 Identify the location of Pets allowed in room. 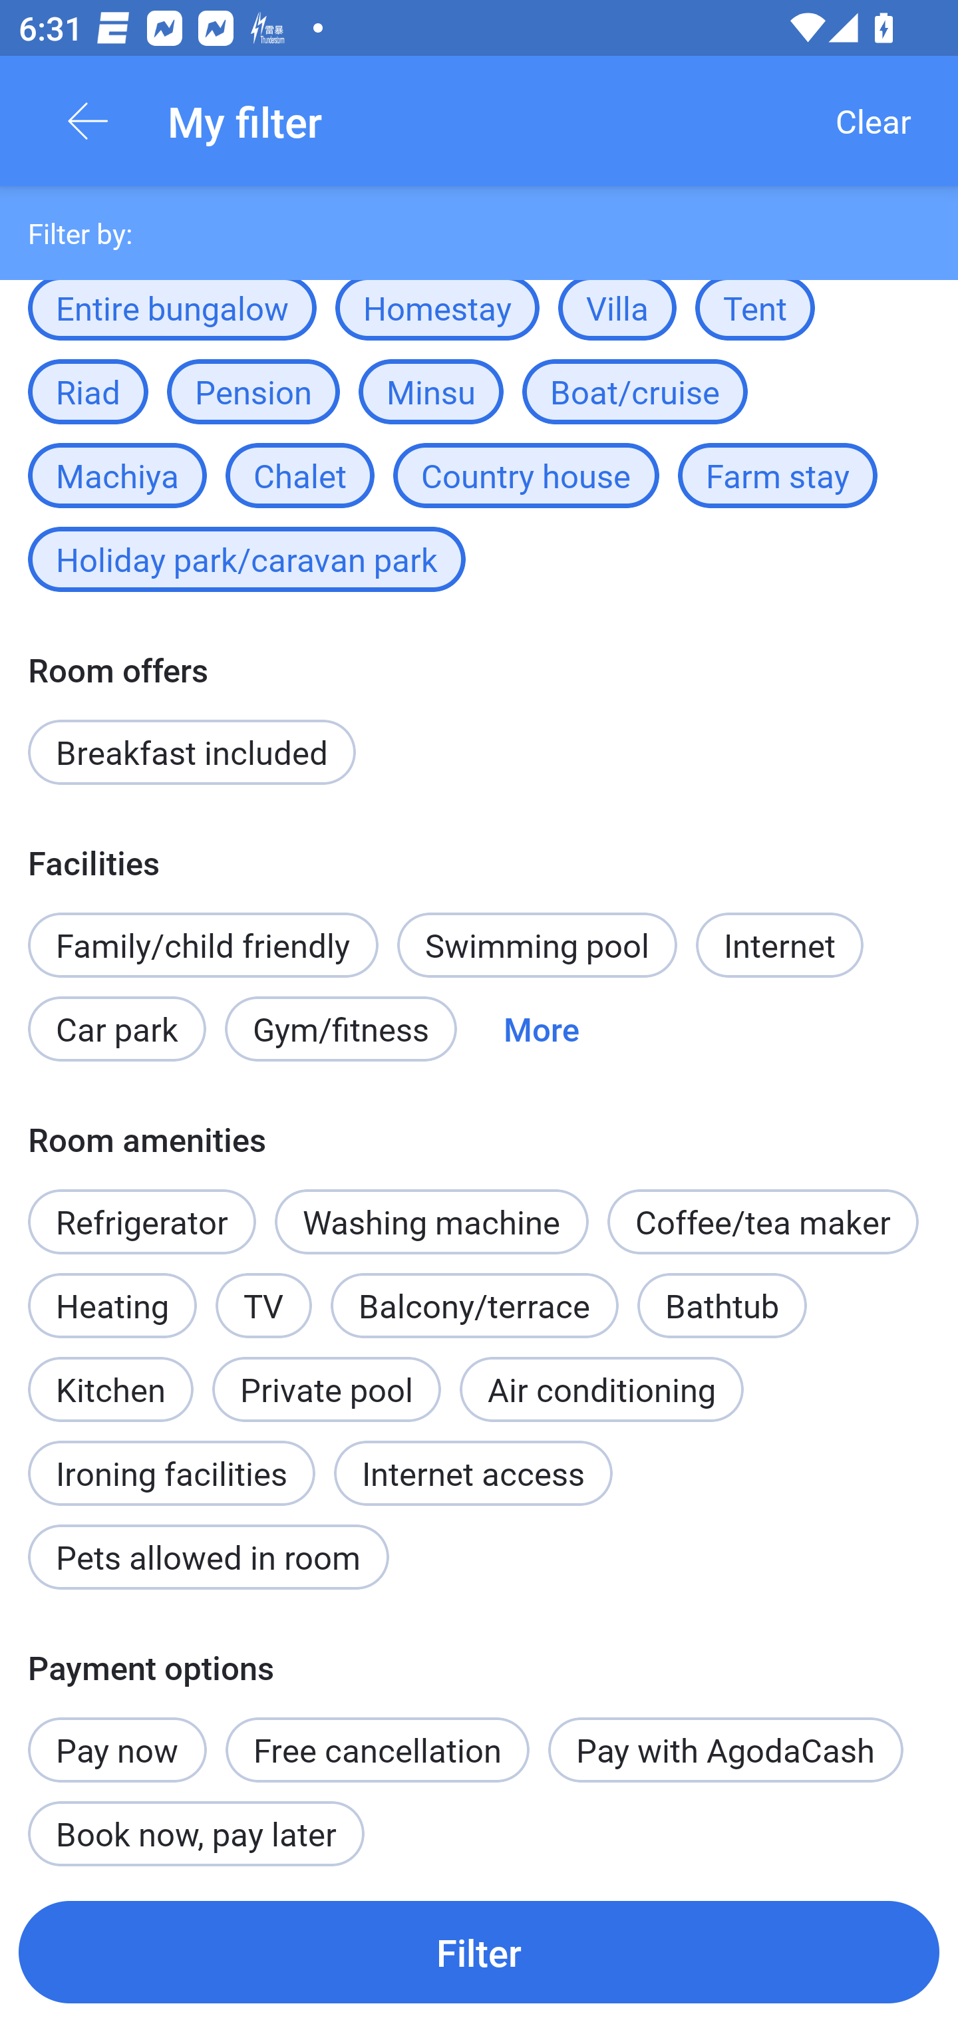
(208, 1556).